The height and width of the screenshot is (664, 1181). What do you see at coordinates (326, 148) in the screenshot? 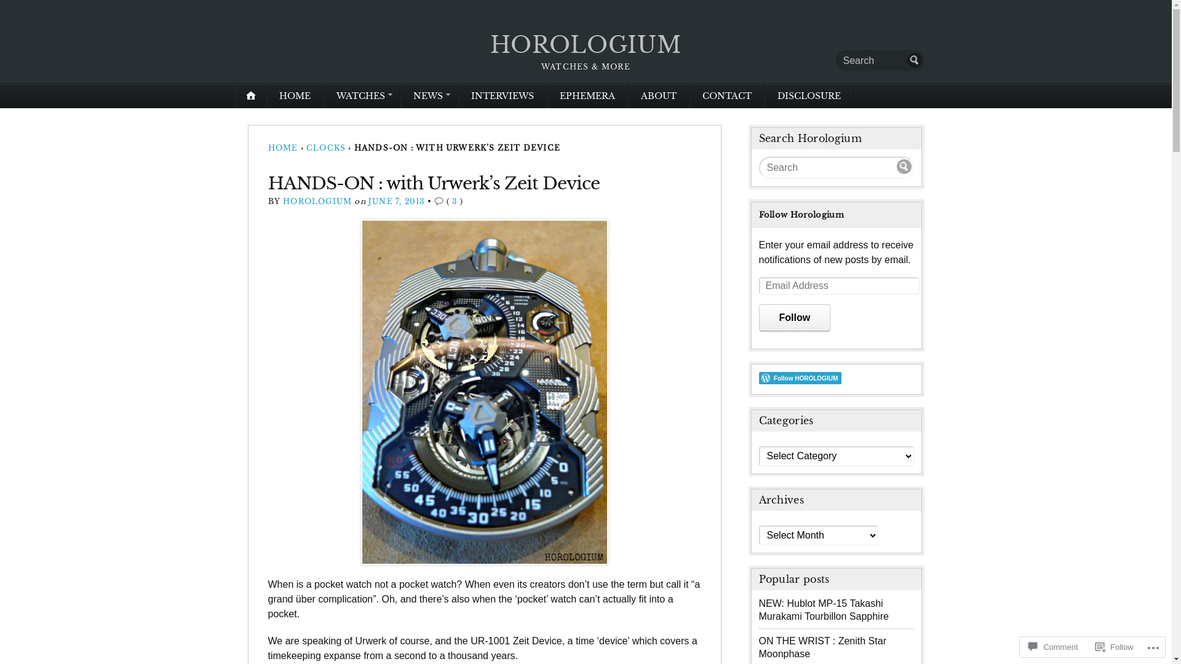
I see `CLOCKS` at bounding box center [326, 148].